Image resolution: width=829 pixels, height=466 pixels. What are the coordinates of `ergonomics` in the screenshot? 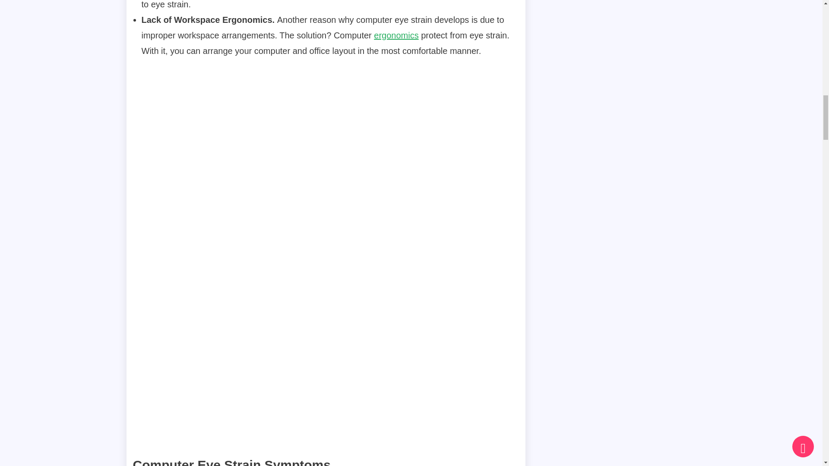 It's located at (396, 35).